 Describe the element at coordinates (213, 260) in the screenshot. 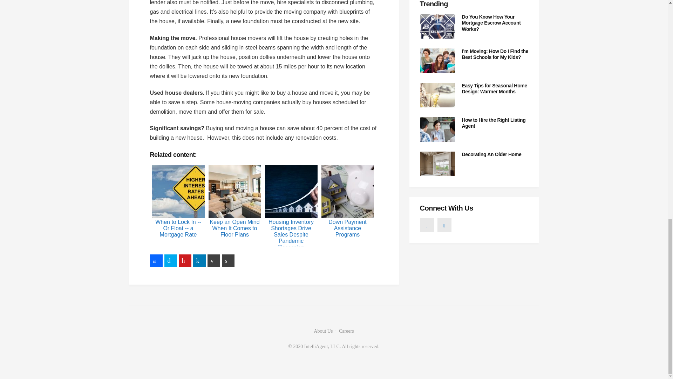

I see `Share on Email` at that location.